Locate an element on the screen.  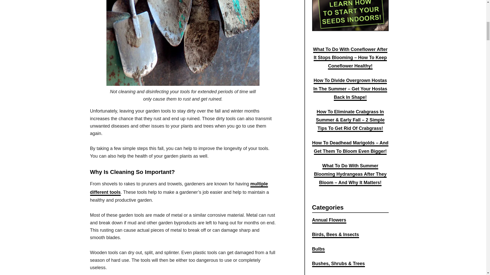
Annual Flowers is located at coordinates (329, 221).